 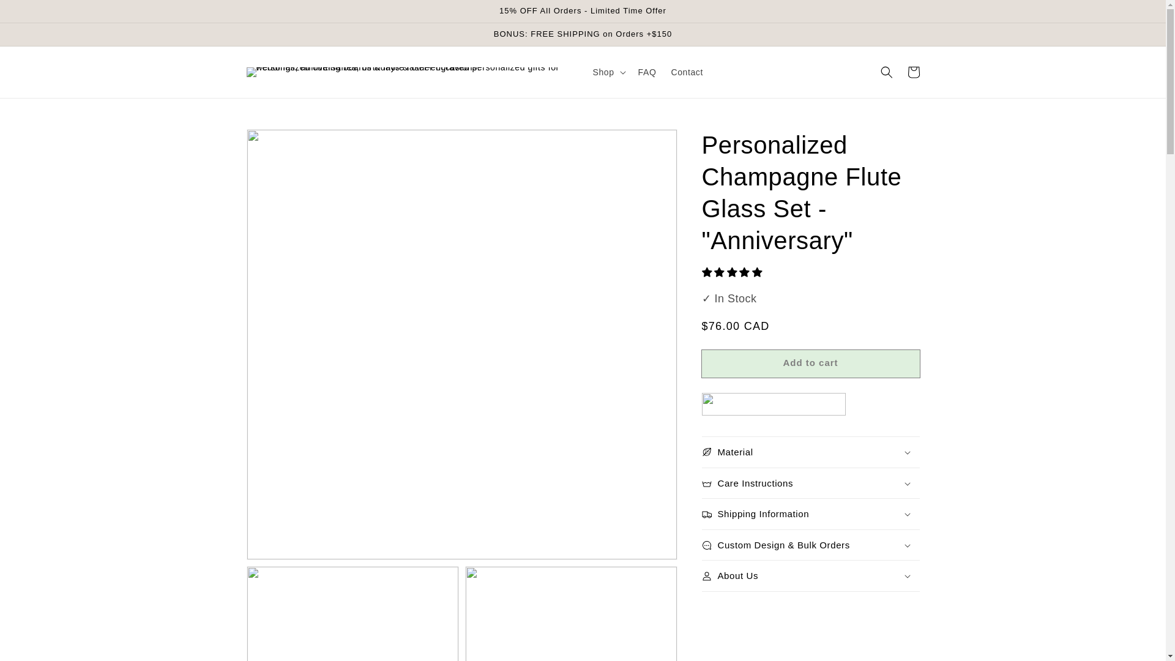 I want to click on FAQ, so click(x=647, y=72).